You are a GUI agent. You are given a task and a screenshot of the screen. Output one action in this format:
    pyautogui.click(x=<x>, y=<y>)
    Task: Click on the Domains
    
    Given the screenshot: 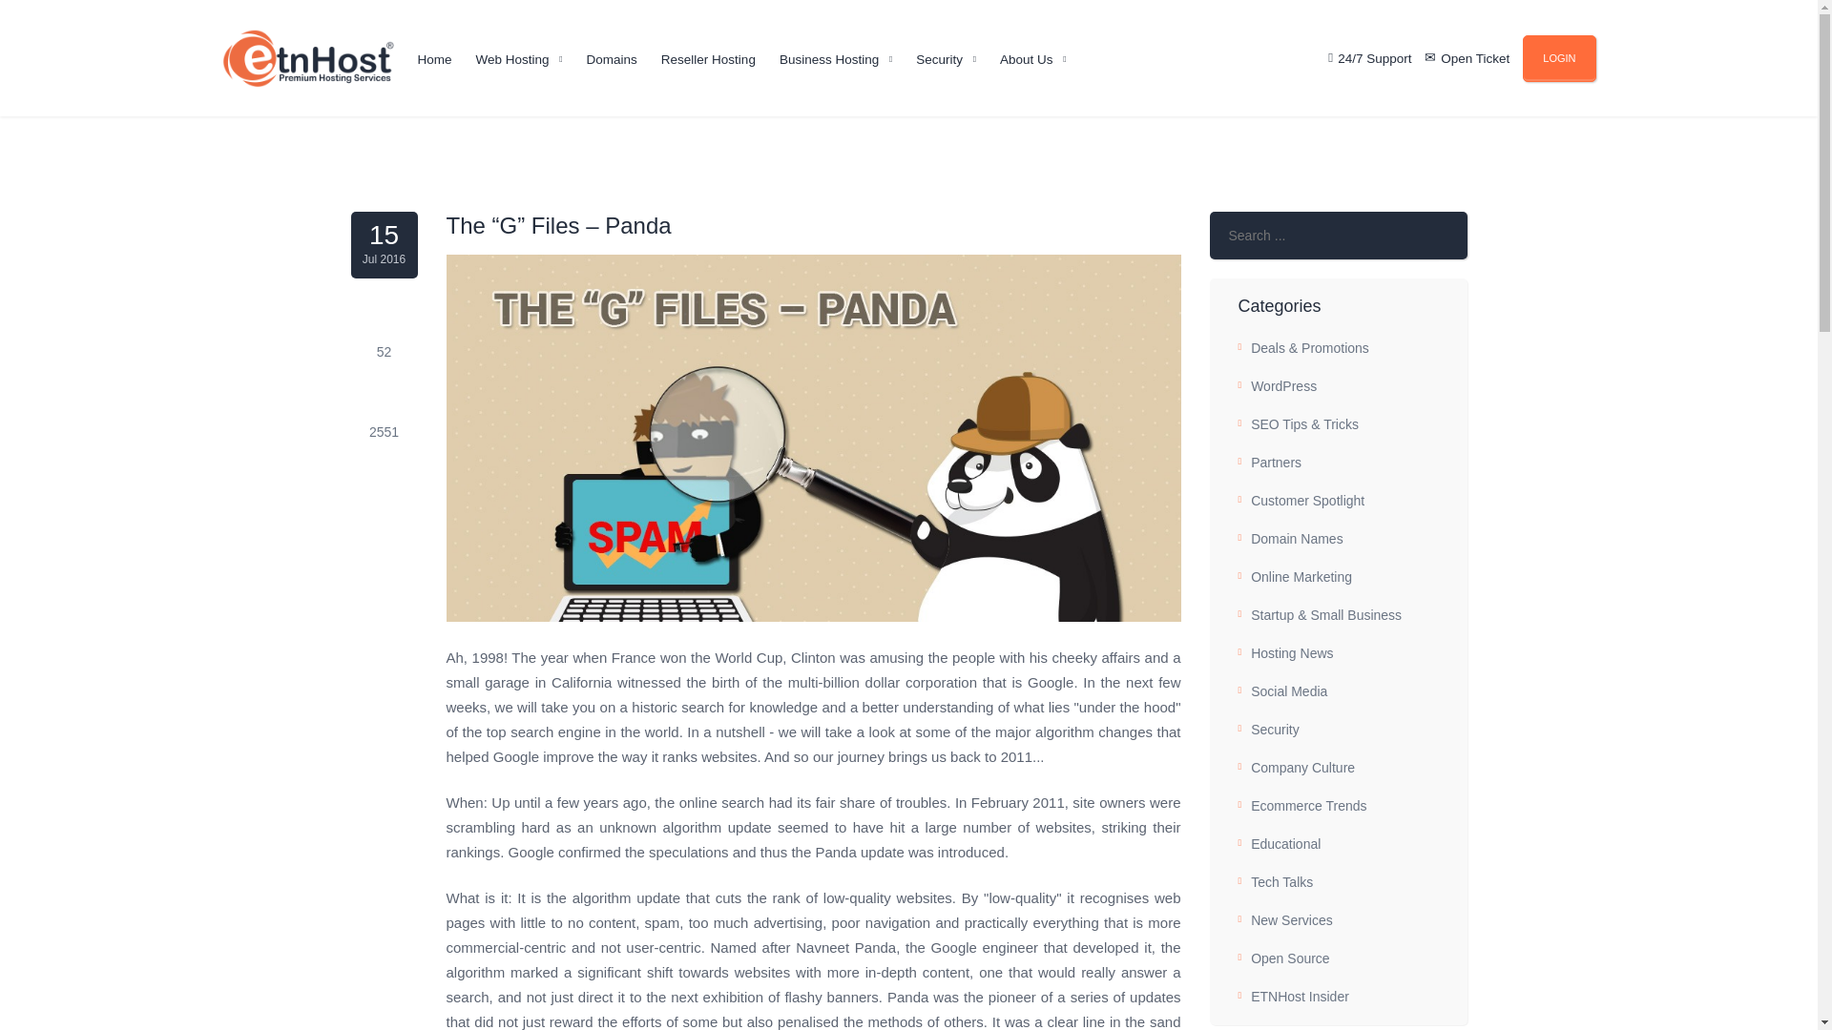 What is the action you would take?
    pyautogui.click(x=612, y=65)
    